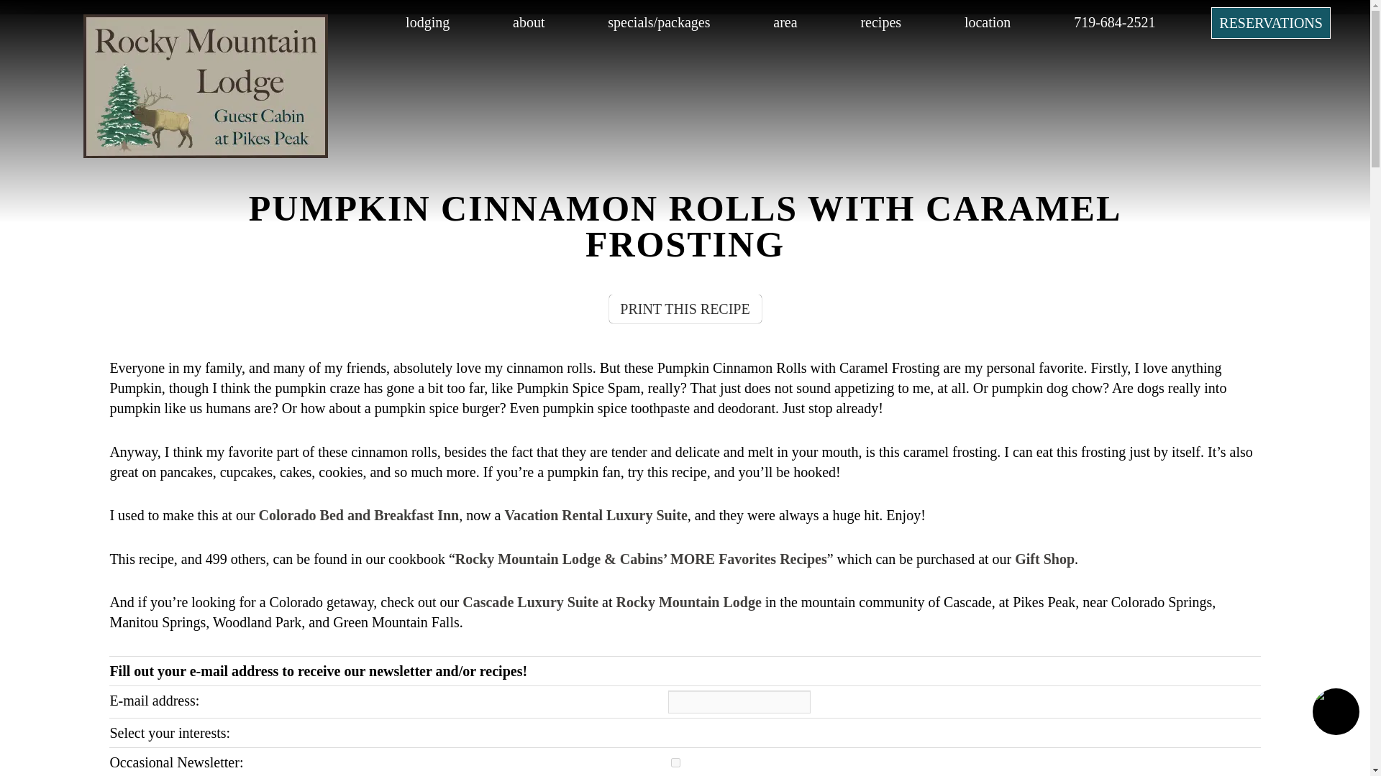 This screenshot has width=1381, height=776. Describe the element at coordinates (676, 763) in the screenshot. I see `1` at that location.